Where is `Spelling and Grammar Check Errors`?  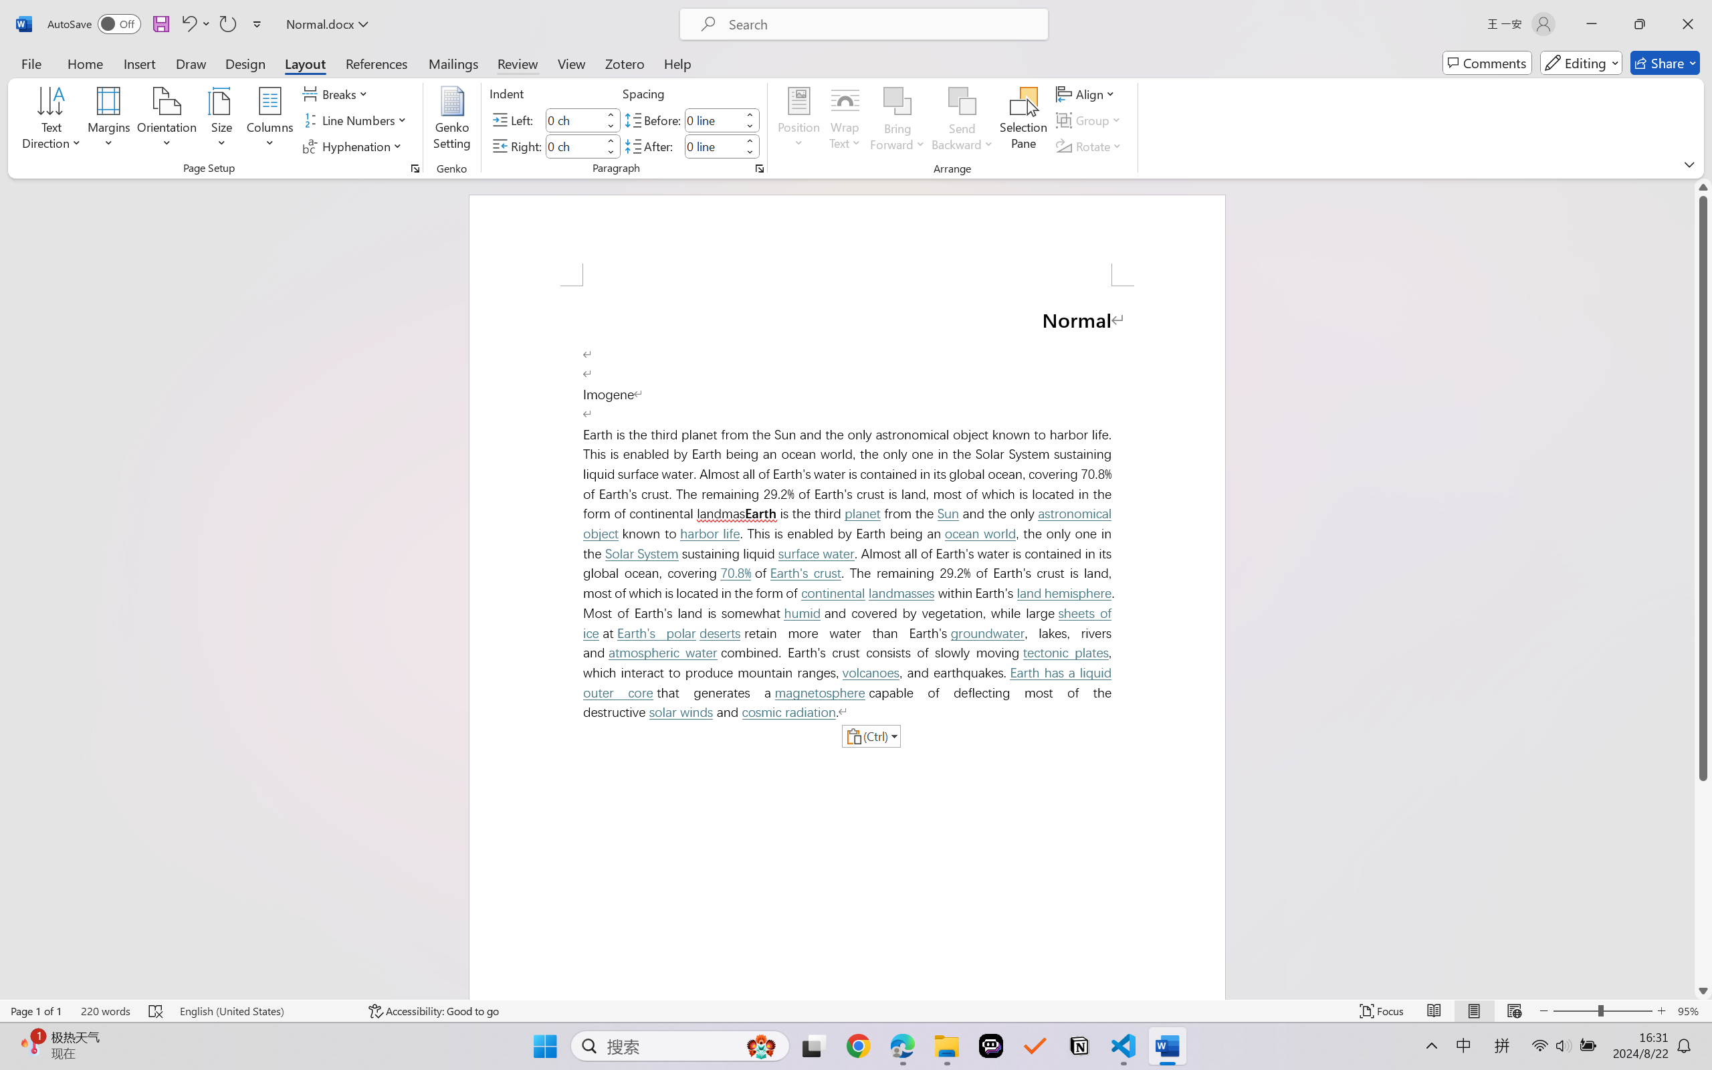 Spelling and Grammar Check Errors is located at coordinates (156, 1011).